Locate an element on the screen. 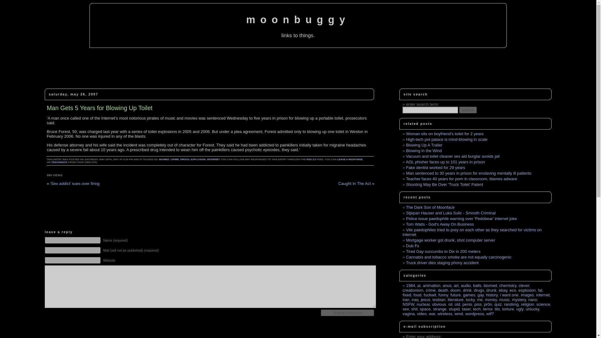  January 20, 2007 is located at coordinates (445, 161).